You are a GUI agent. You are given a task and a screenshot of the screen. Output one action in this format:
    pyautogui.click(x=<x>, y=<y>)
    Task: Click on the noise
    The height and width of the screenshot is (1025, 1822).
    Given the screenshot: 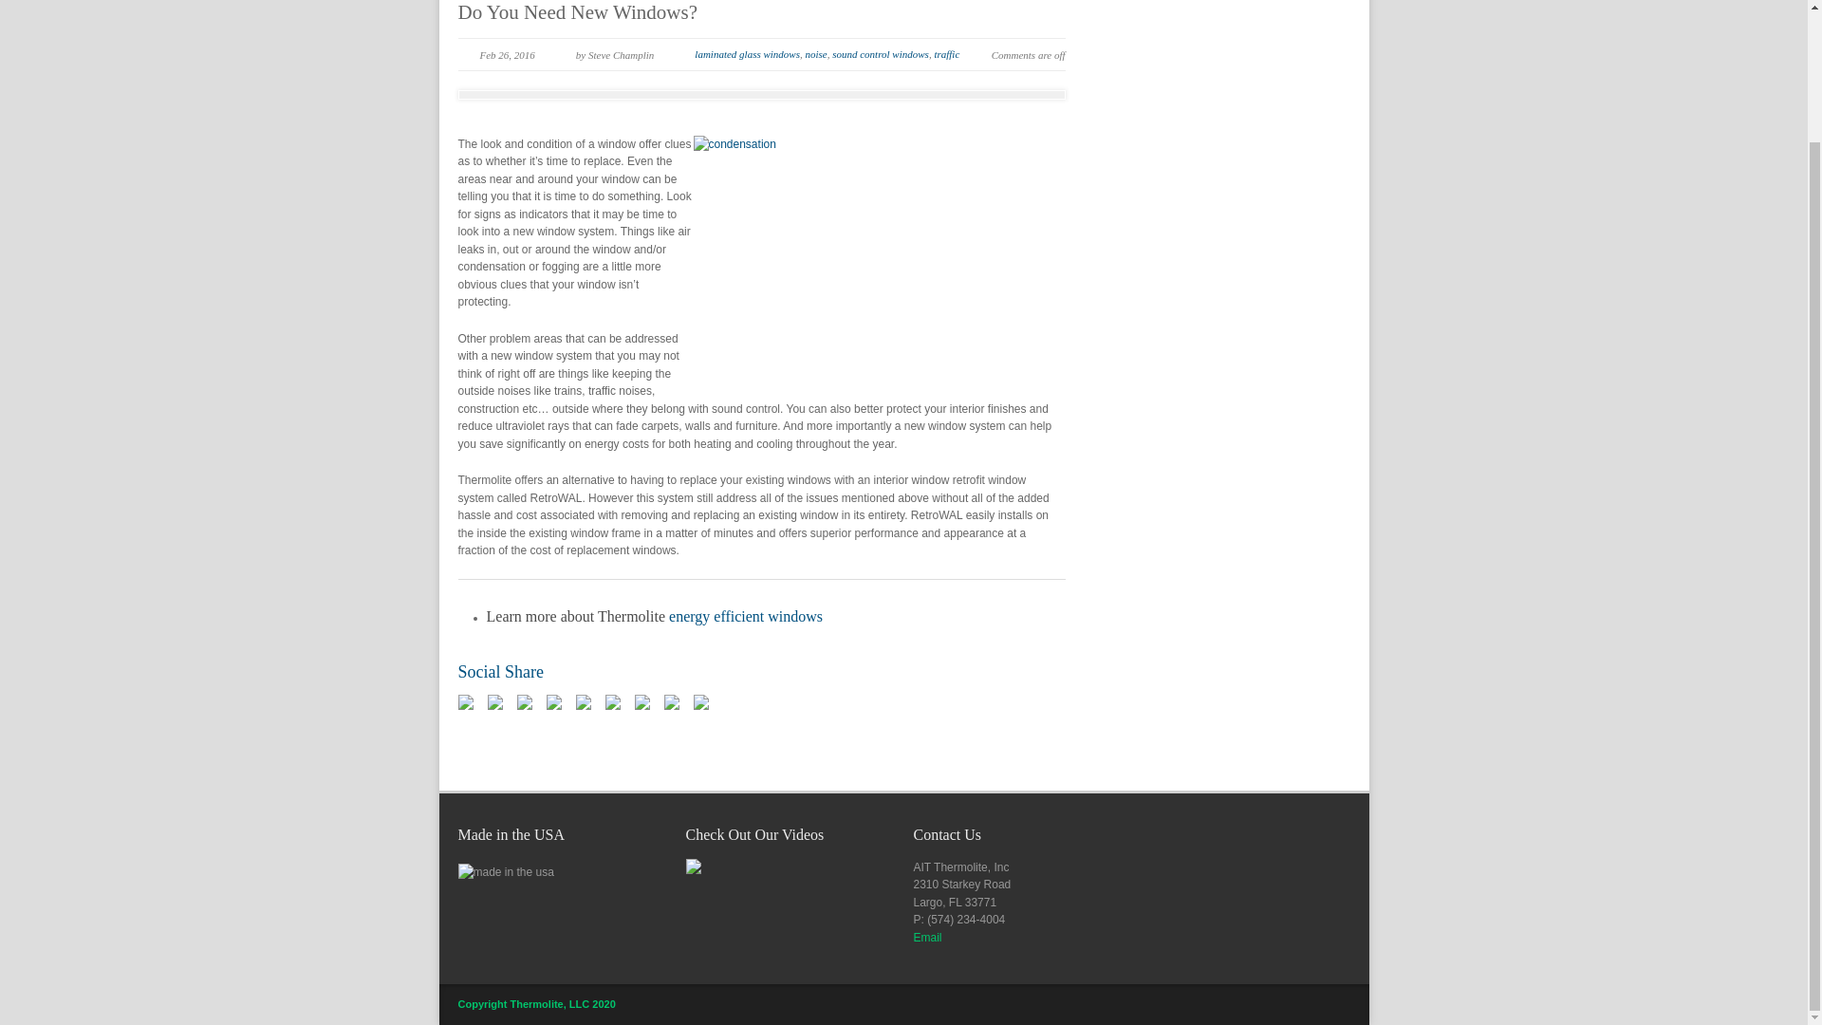 What is the action you would take?
    pyautogui.click(x=816, y=53)
    